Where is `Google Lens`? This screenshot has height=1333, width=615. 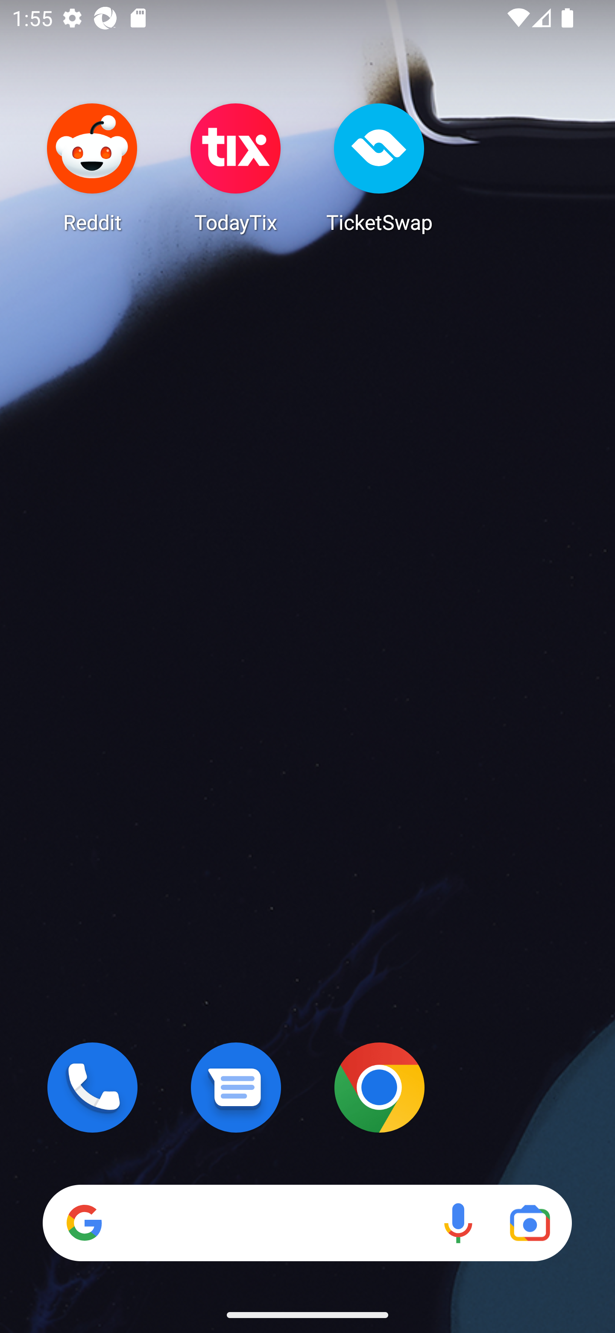 Google Lens is located at coordinates (530, 1223).